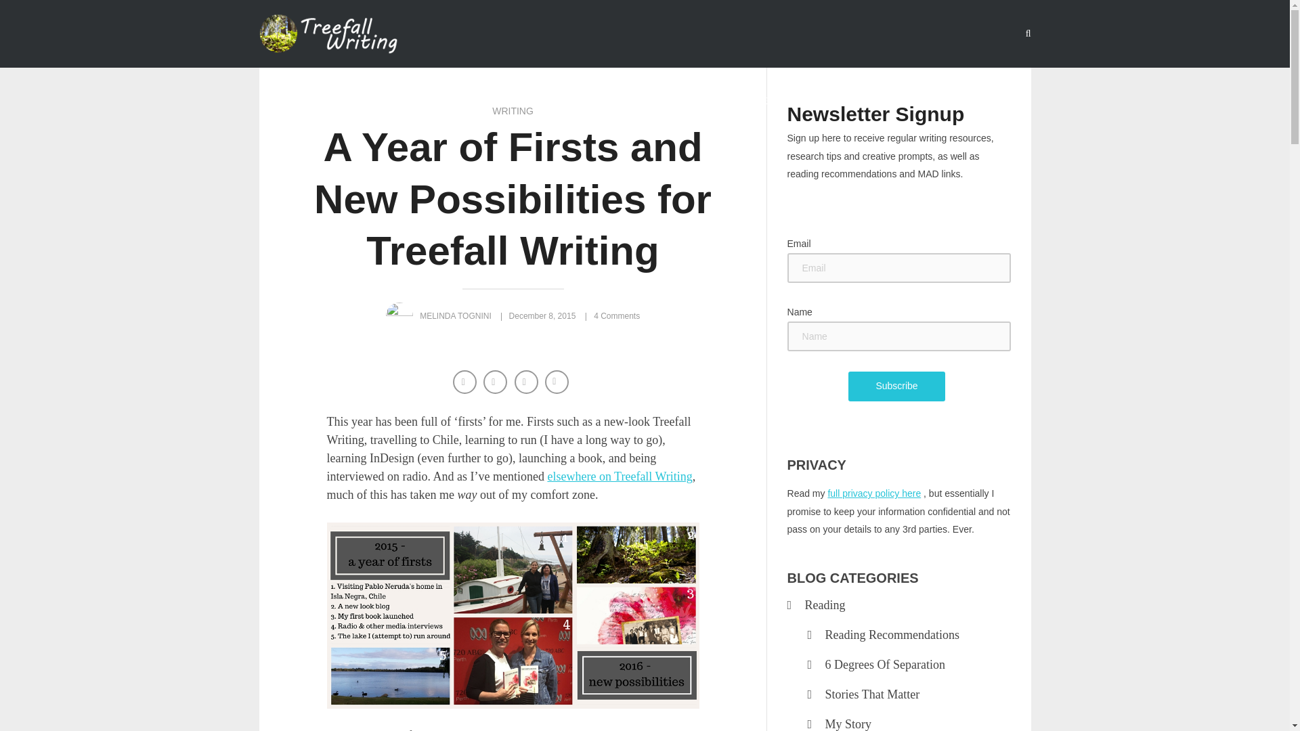  Describe the element at coordinates (527, 383) in the screenshot. I see `Pin this` at that location.